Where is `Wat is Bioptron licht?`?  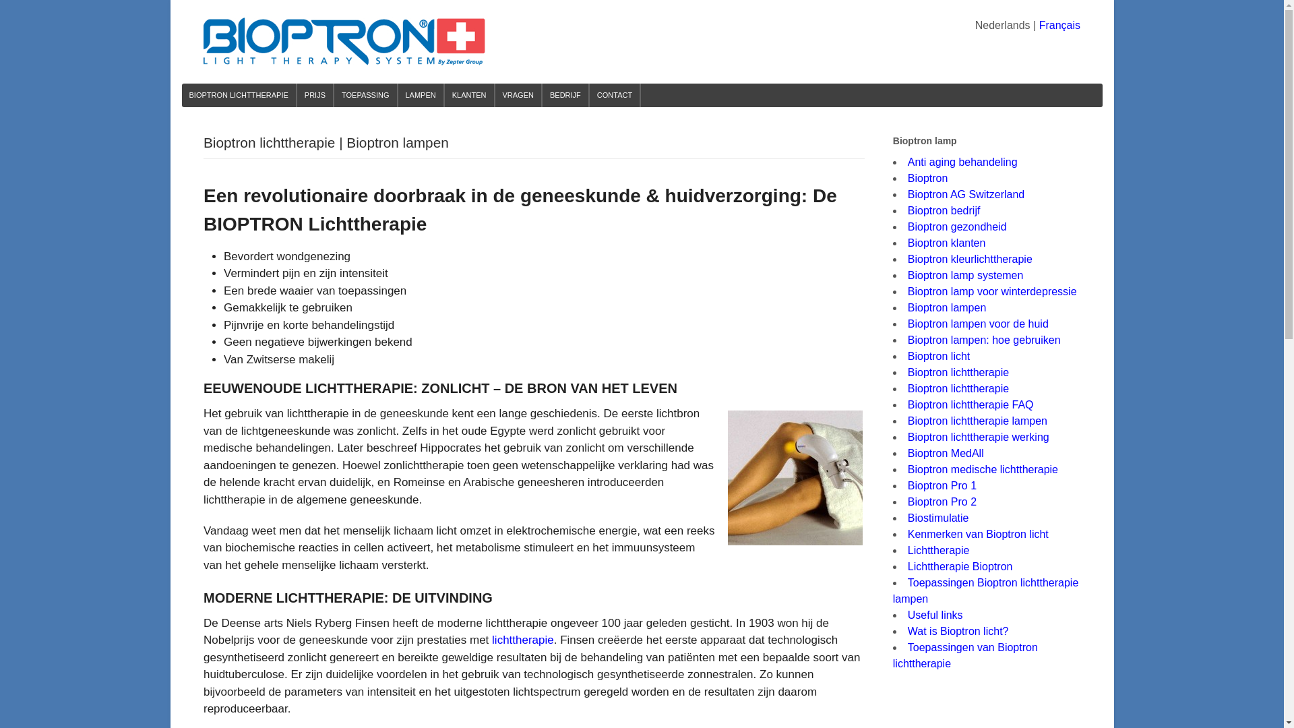
Wat is Bioptron licht? is located at coordinates (958, 631).